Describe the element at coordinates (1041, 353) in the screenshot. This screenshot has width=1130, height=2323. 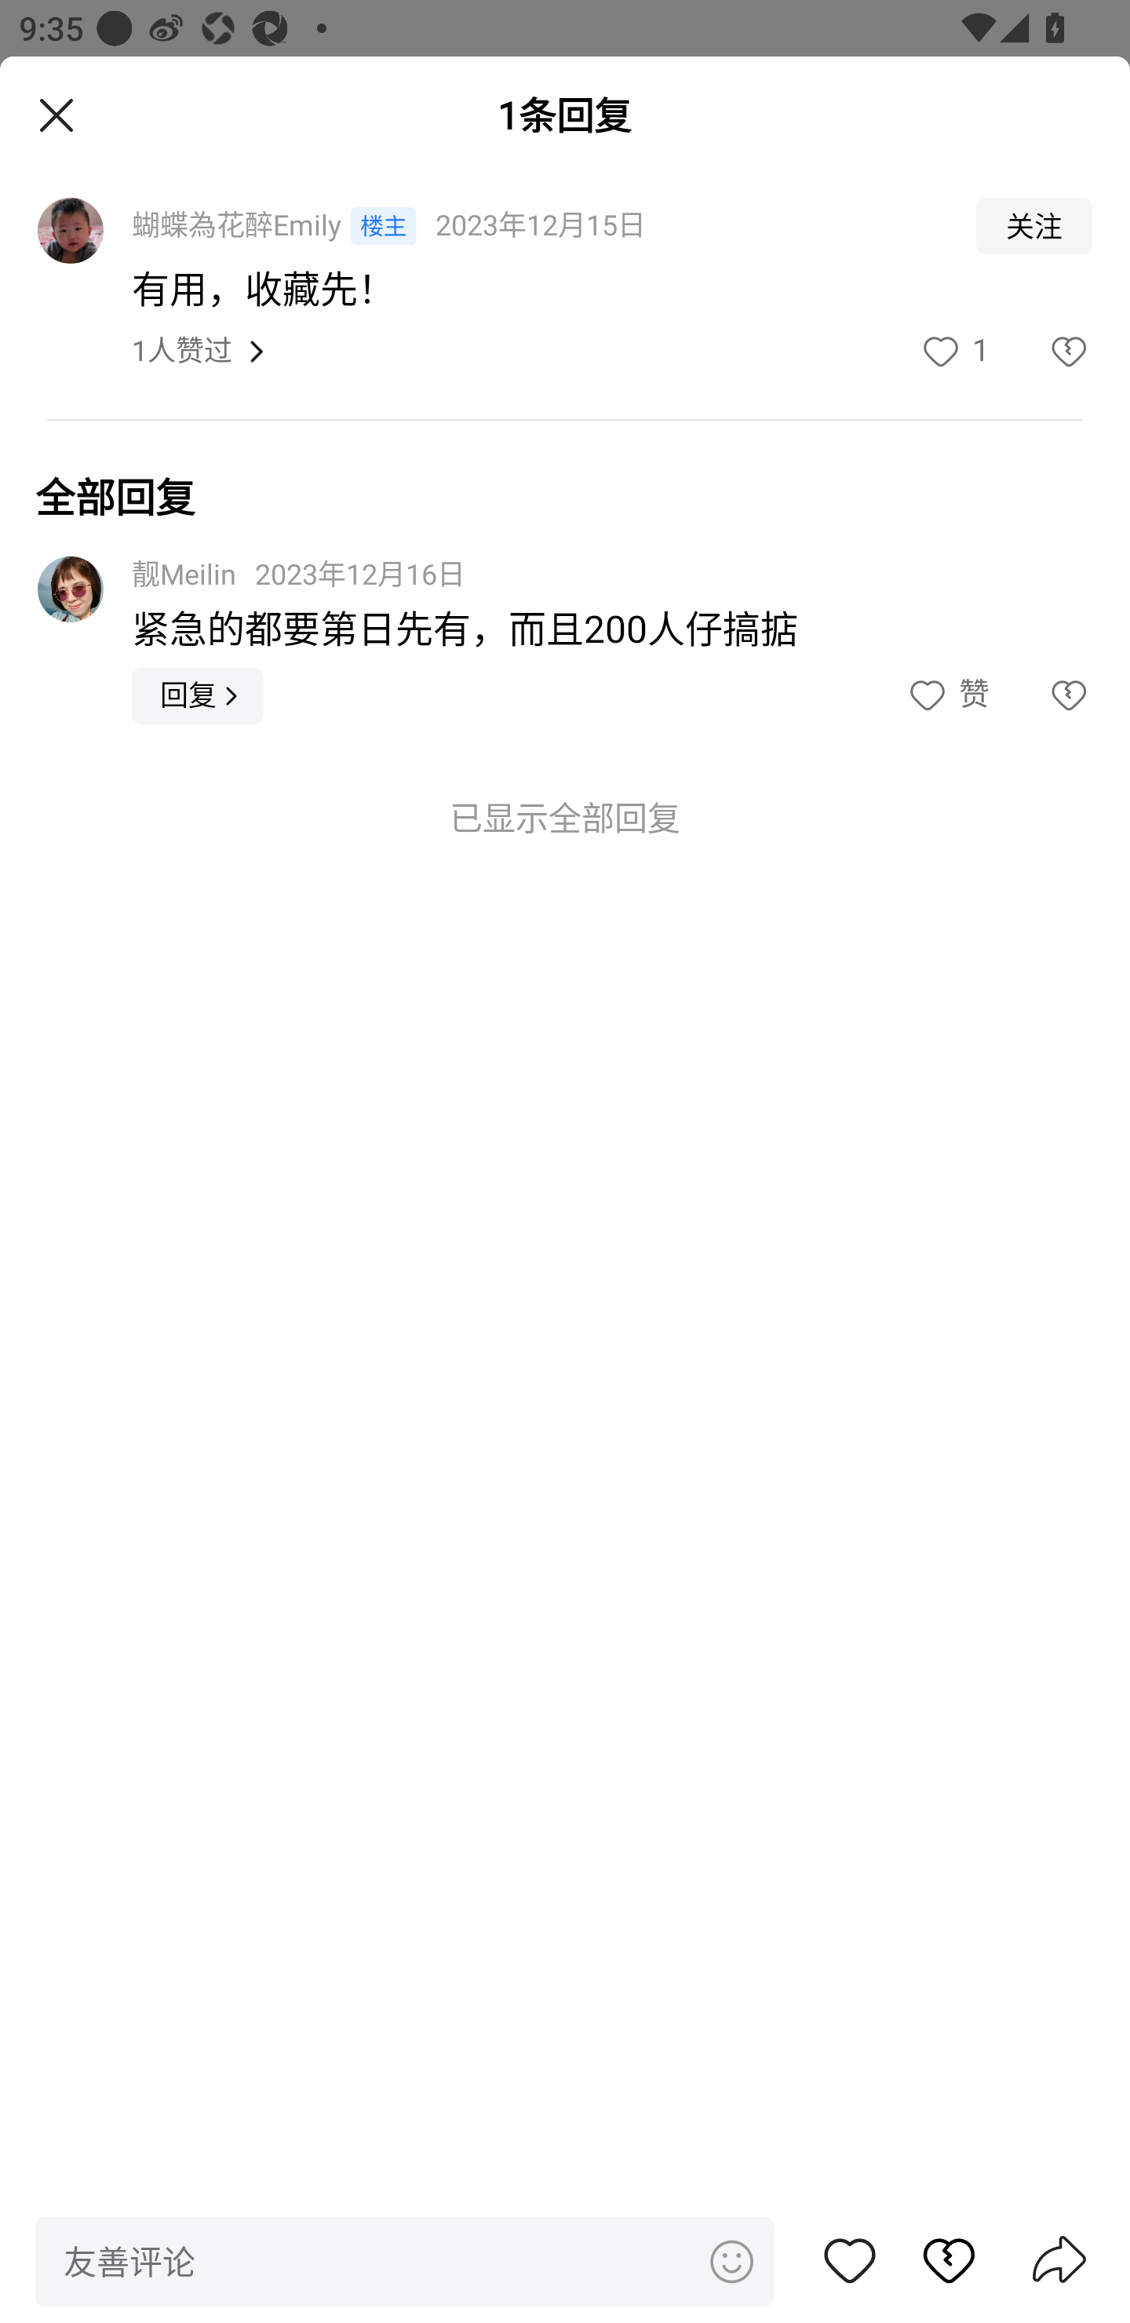
I see `踩` at that location.